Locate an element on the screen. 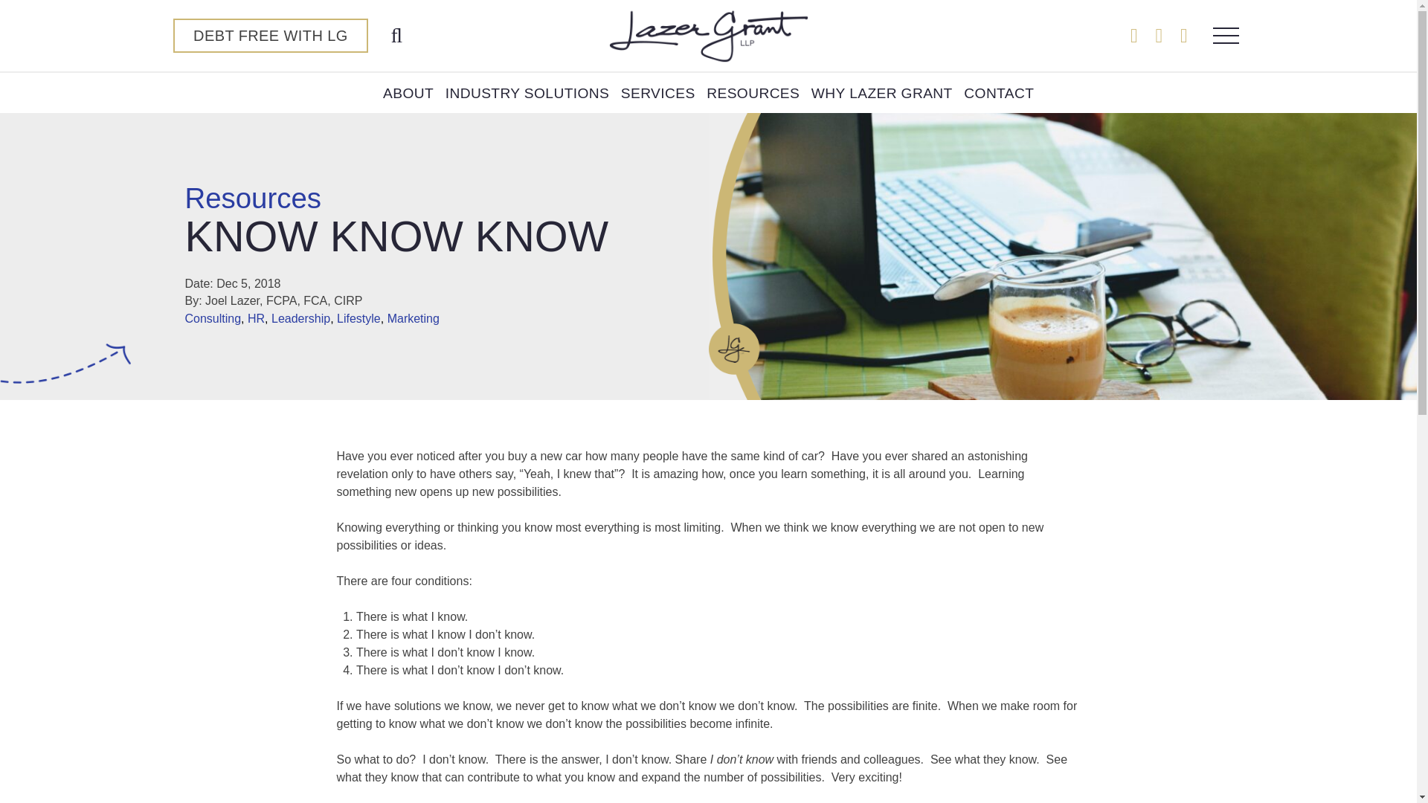 The image size is (1428, 803). CONTACT is located at coordinates (998, 93).